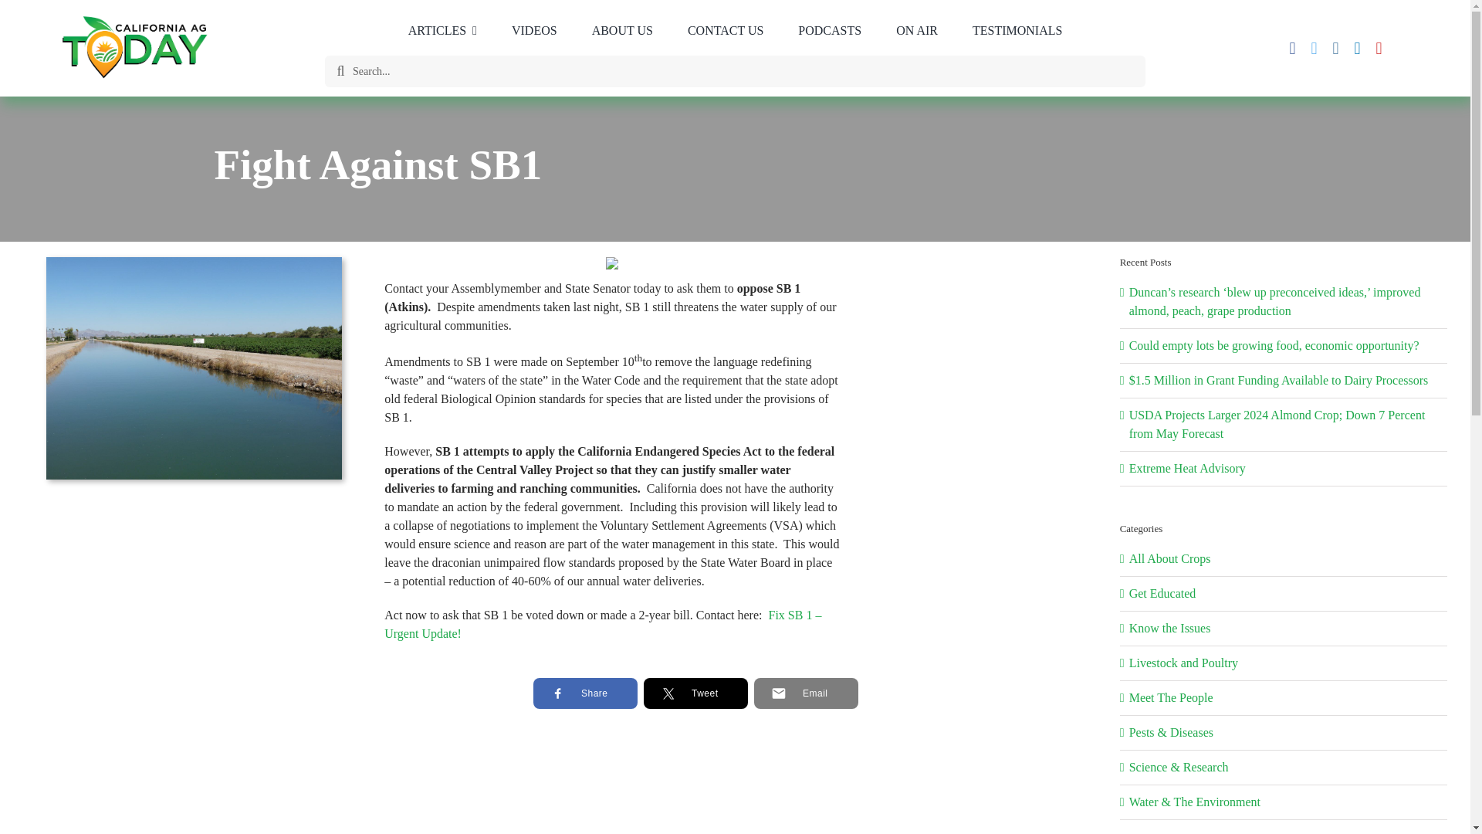 This screenshot has width=1482, height=834. Describe the element at coordinates (442, 31) in the screenshot. I see `ARTICLES` at that location.